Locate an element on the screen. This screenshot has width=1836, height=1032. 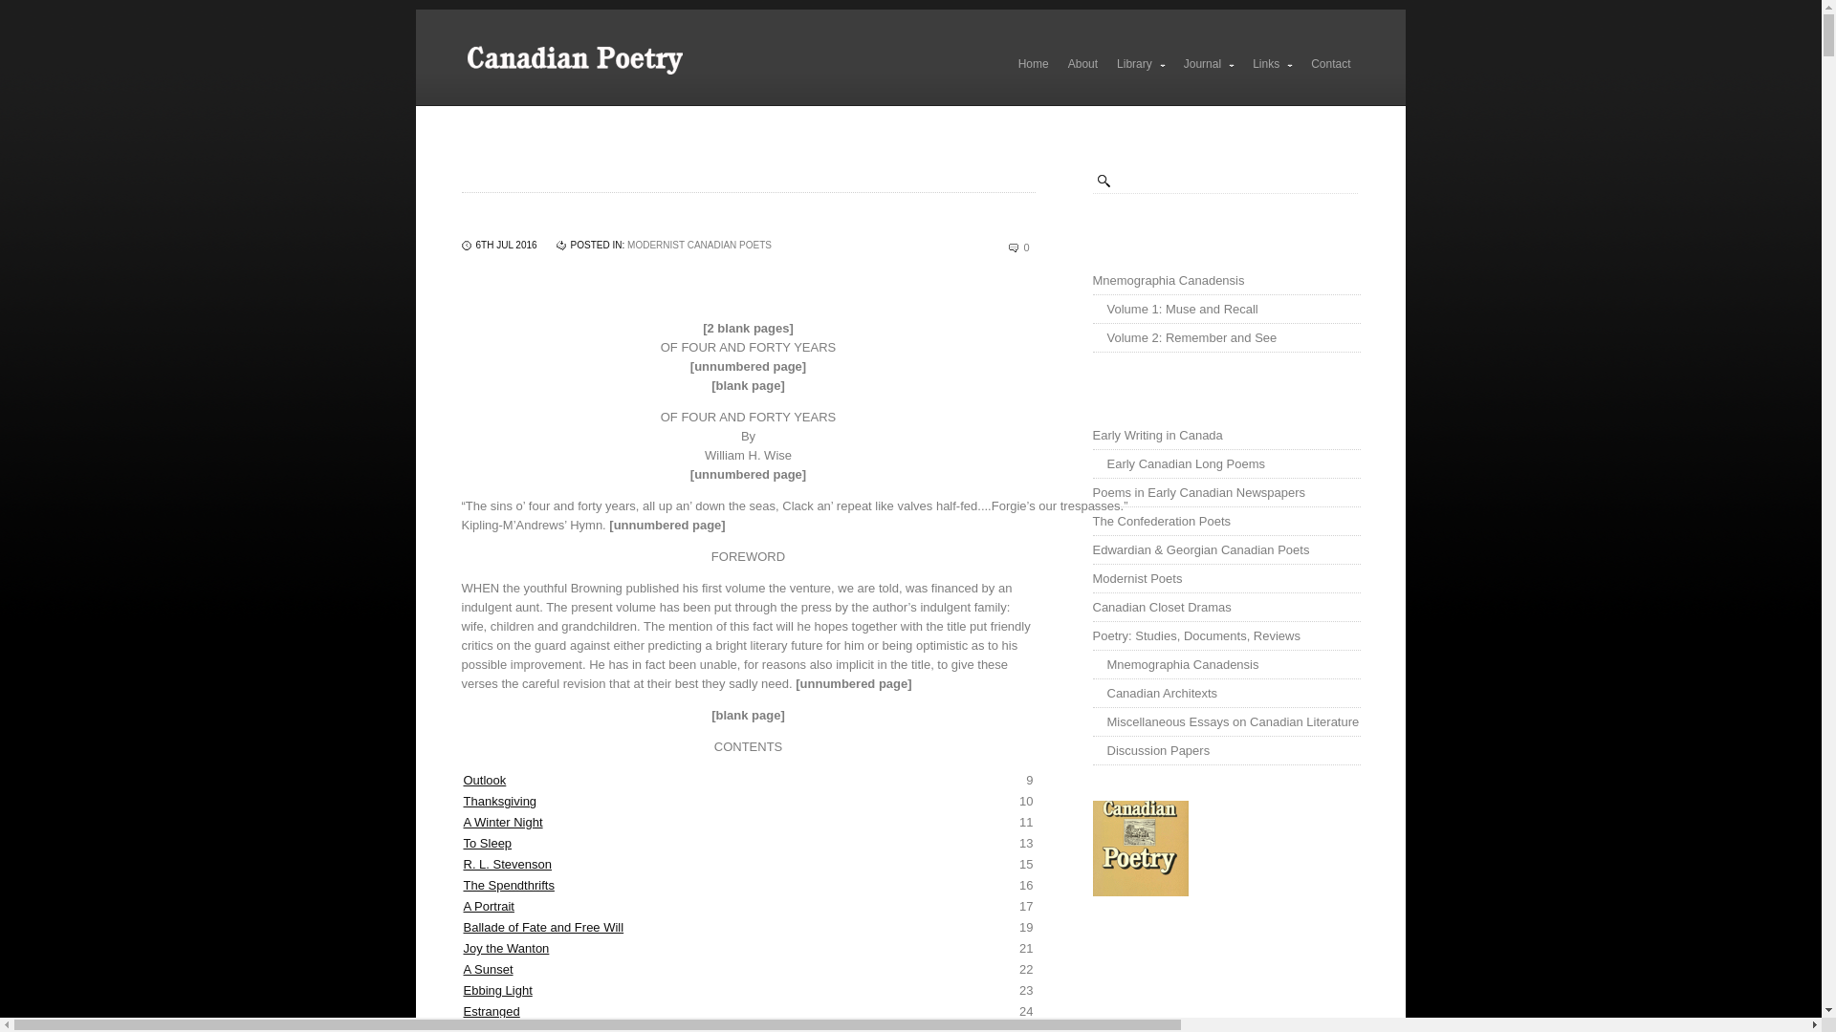
Poems in Early Canadian Newspapers is located at coordinates (1226, 492).